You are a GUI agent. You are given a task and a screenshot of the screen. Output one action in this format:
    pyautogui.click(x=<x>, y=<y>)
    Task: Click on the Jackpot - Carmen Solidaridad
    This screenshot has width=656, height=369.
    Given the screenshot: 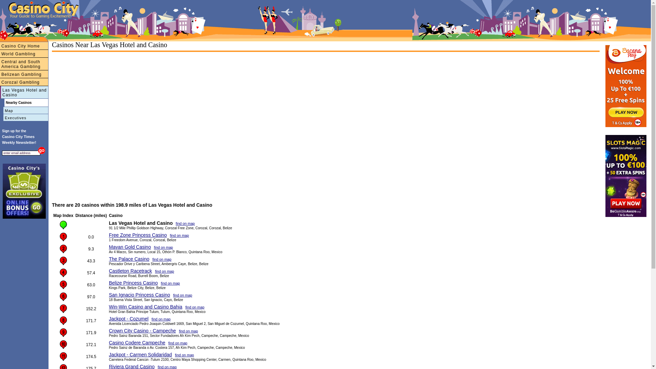 What is the action you would take?
    pyautogui.click(x=140, y=355)
    